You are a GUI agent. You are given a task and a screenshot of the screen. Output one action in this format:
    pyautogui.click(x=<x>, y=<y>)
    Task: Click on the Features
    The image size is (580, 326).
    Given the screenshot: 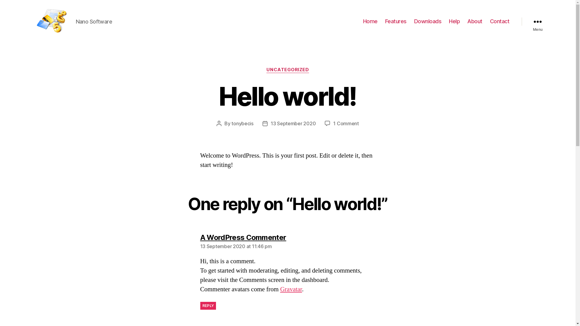 What is the action you would take?
    pyautogui.click(x=396, y=21)
    